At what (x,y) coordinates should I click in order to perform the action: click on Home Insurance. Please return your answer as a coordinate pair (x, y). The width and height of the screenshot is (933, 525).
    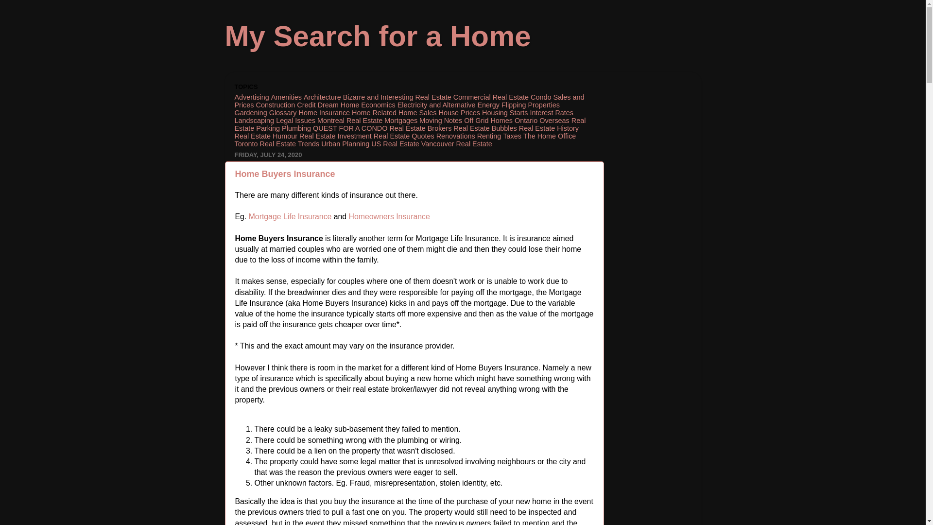
    Looking at the image, I should click on (324, 112).